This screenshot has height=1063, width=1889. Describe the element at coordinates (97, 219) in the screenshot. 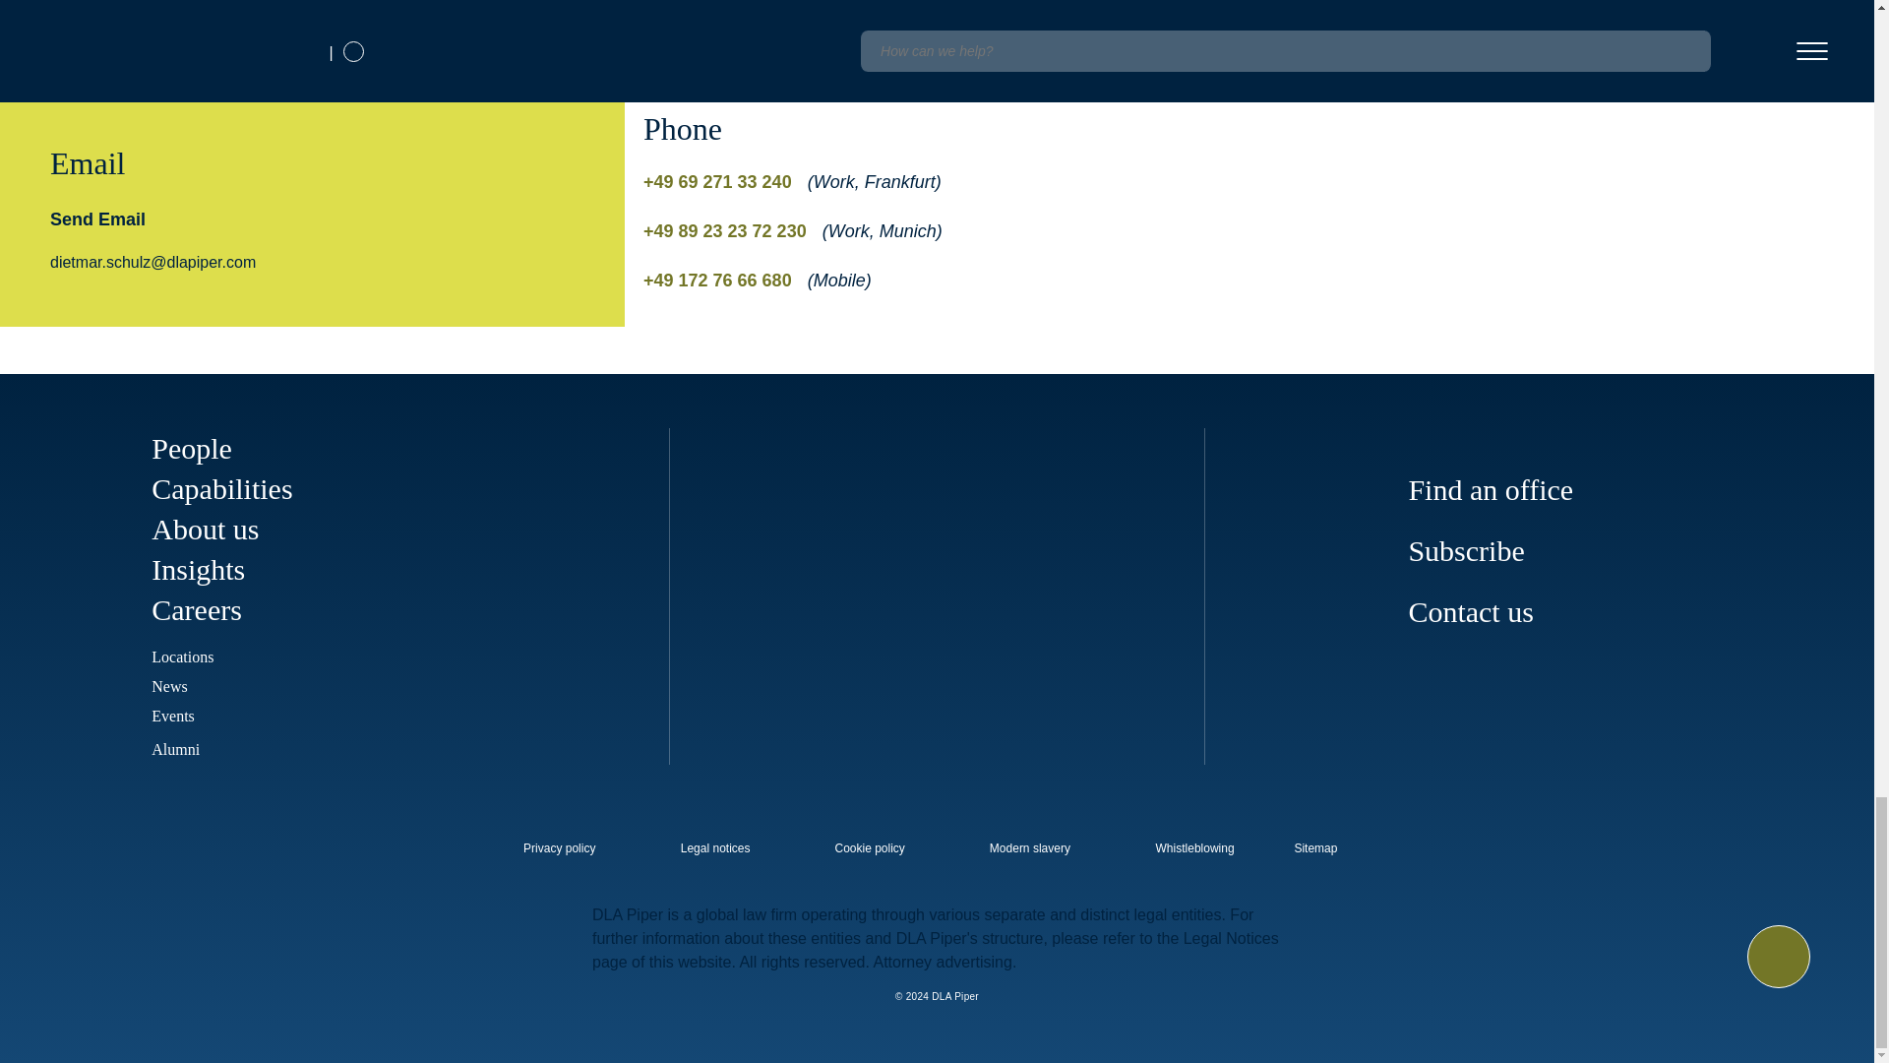

I see `Send Email` at that location.